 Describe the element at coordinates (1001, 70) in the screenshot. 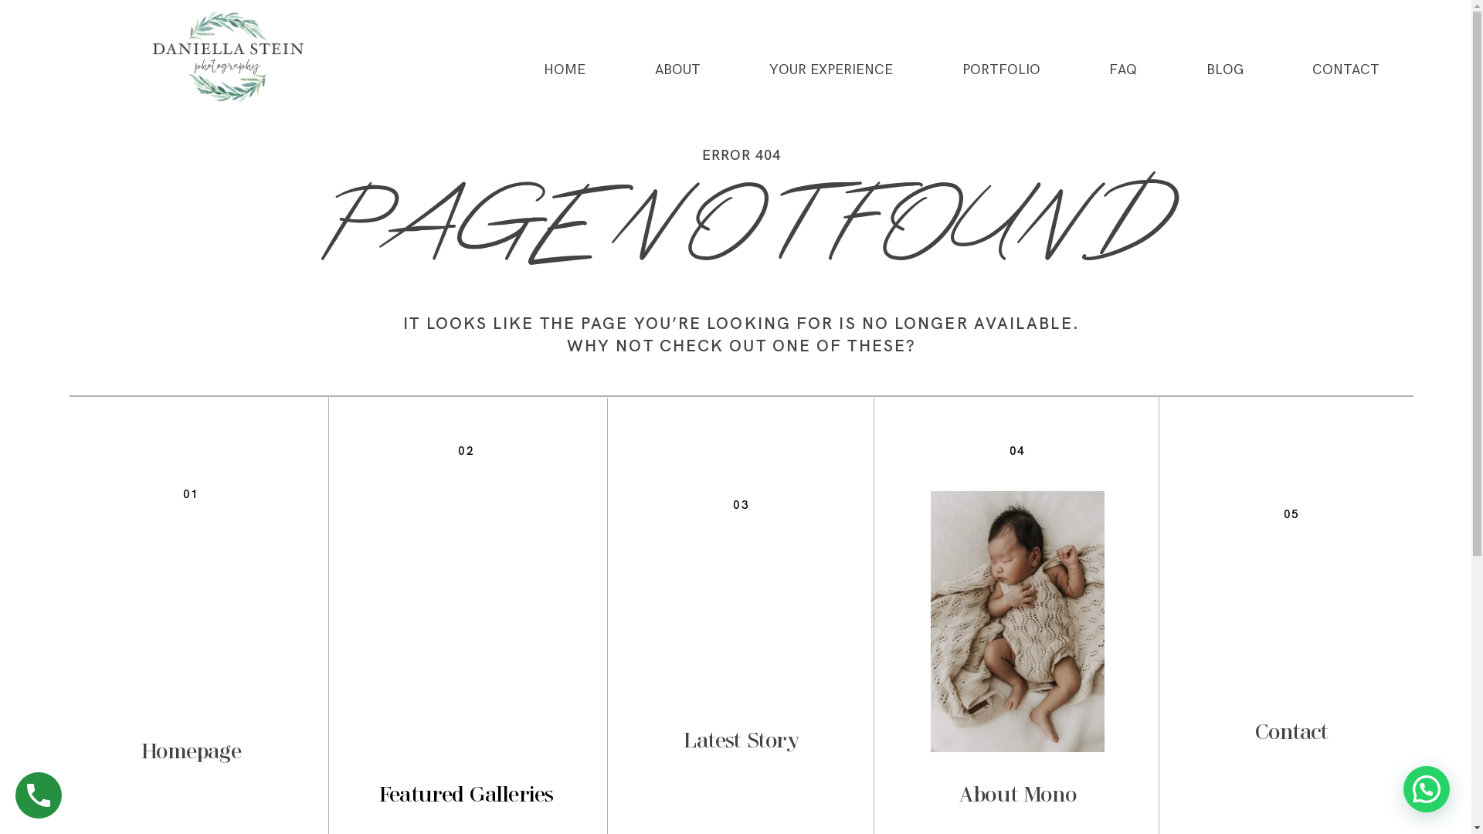

I see `PORTFOLIO` at that location.